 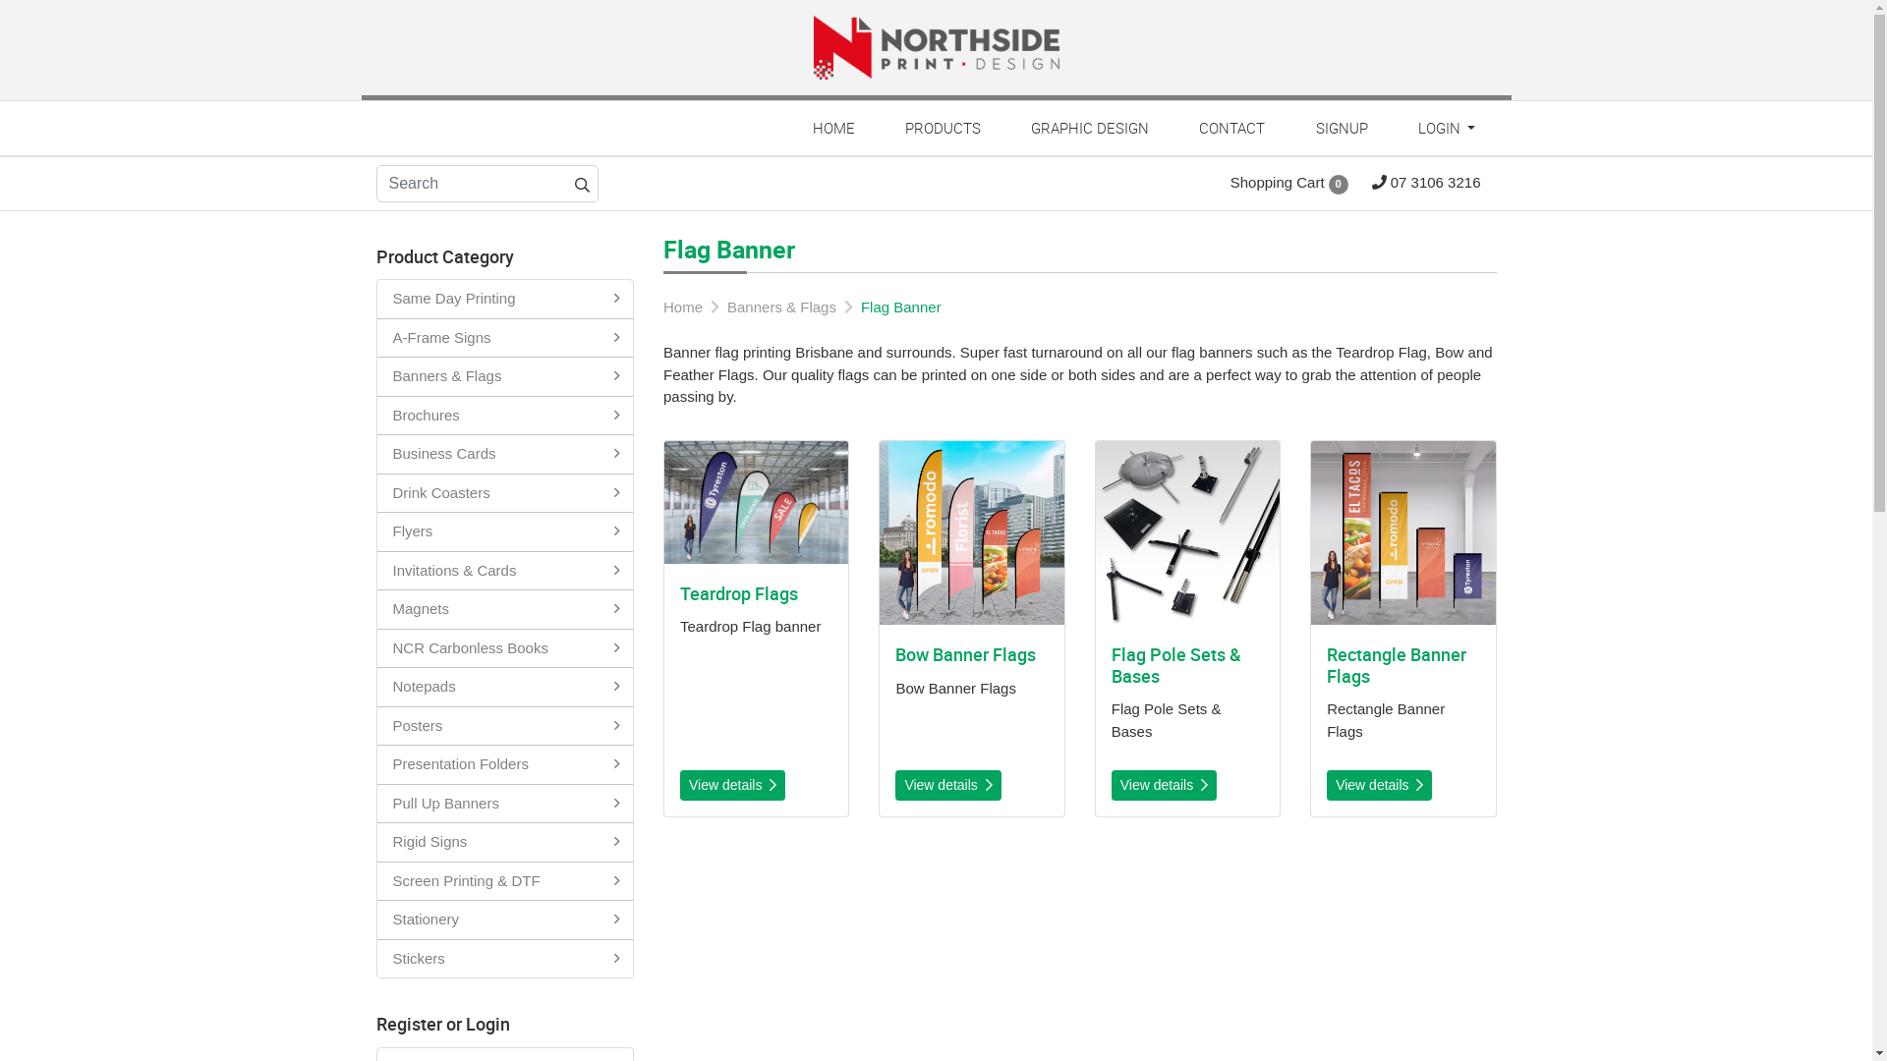 What do you see at coordinates (505, 648) in the screenshot?
I see `NCR Carbonless Books` at bounding box center [505, 648].